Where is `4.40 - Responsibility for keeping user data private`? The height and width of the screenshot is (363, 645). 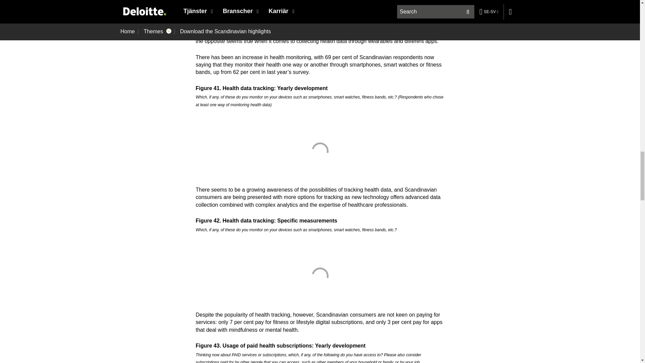
4.40 - Responsibility for keeping user data private is located at coordinates (320, 1).